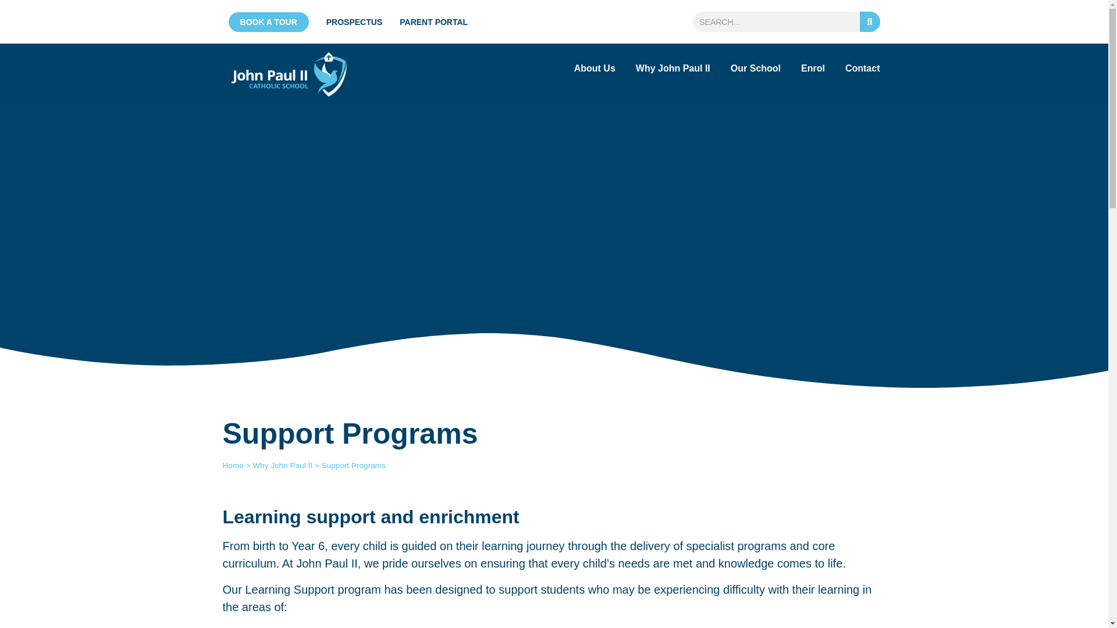 Image resolution: width=1117 pixels, height=628 pixels. What do you see at coordinates (862, 68) in the screenshot?
I see `Contact` at bounding box center [862, 68].